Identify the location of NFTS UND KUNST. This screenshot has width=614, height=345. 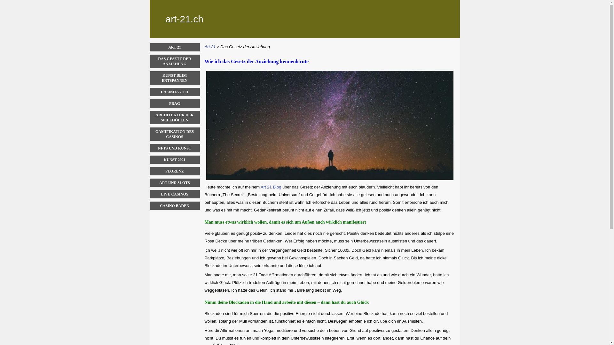
(175, 148).